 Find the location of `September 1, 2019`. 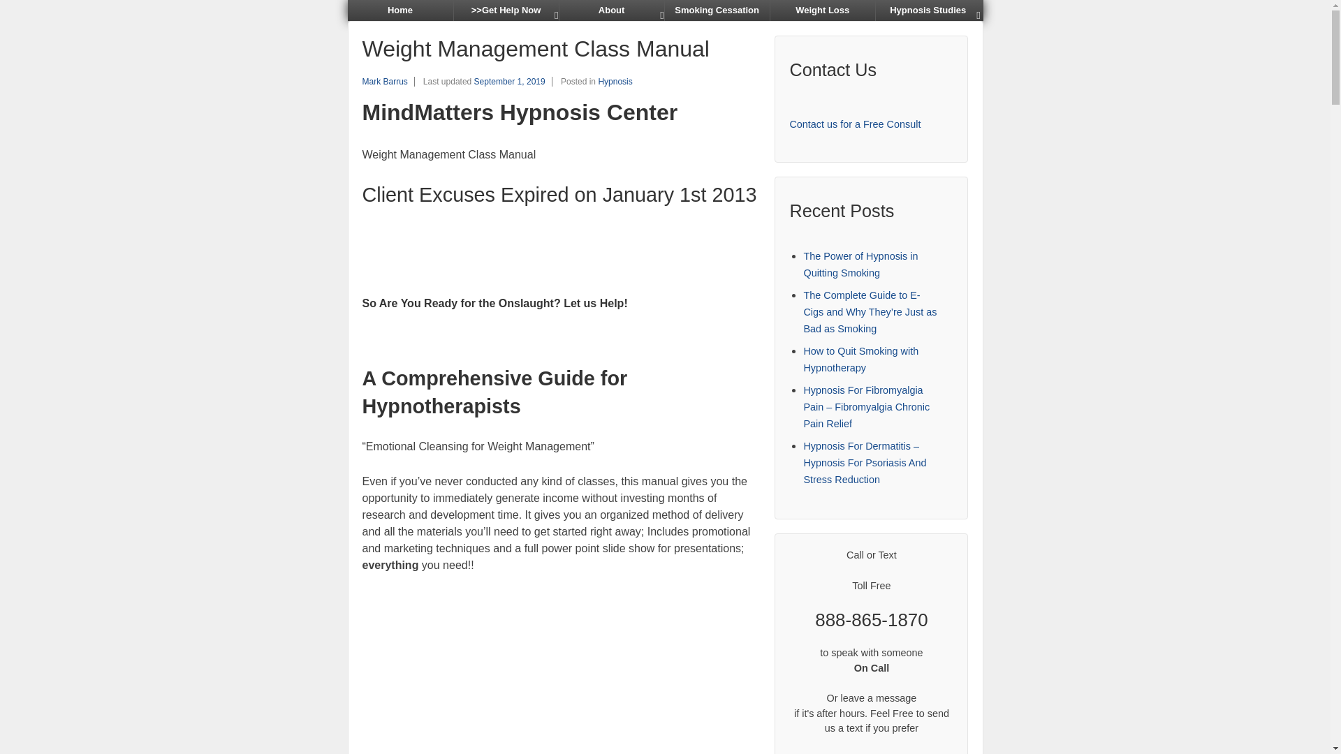

September 1, 2019 is located at coordinates (513, 82).